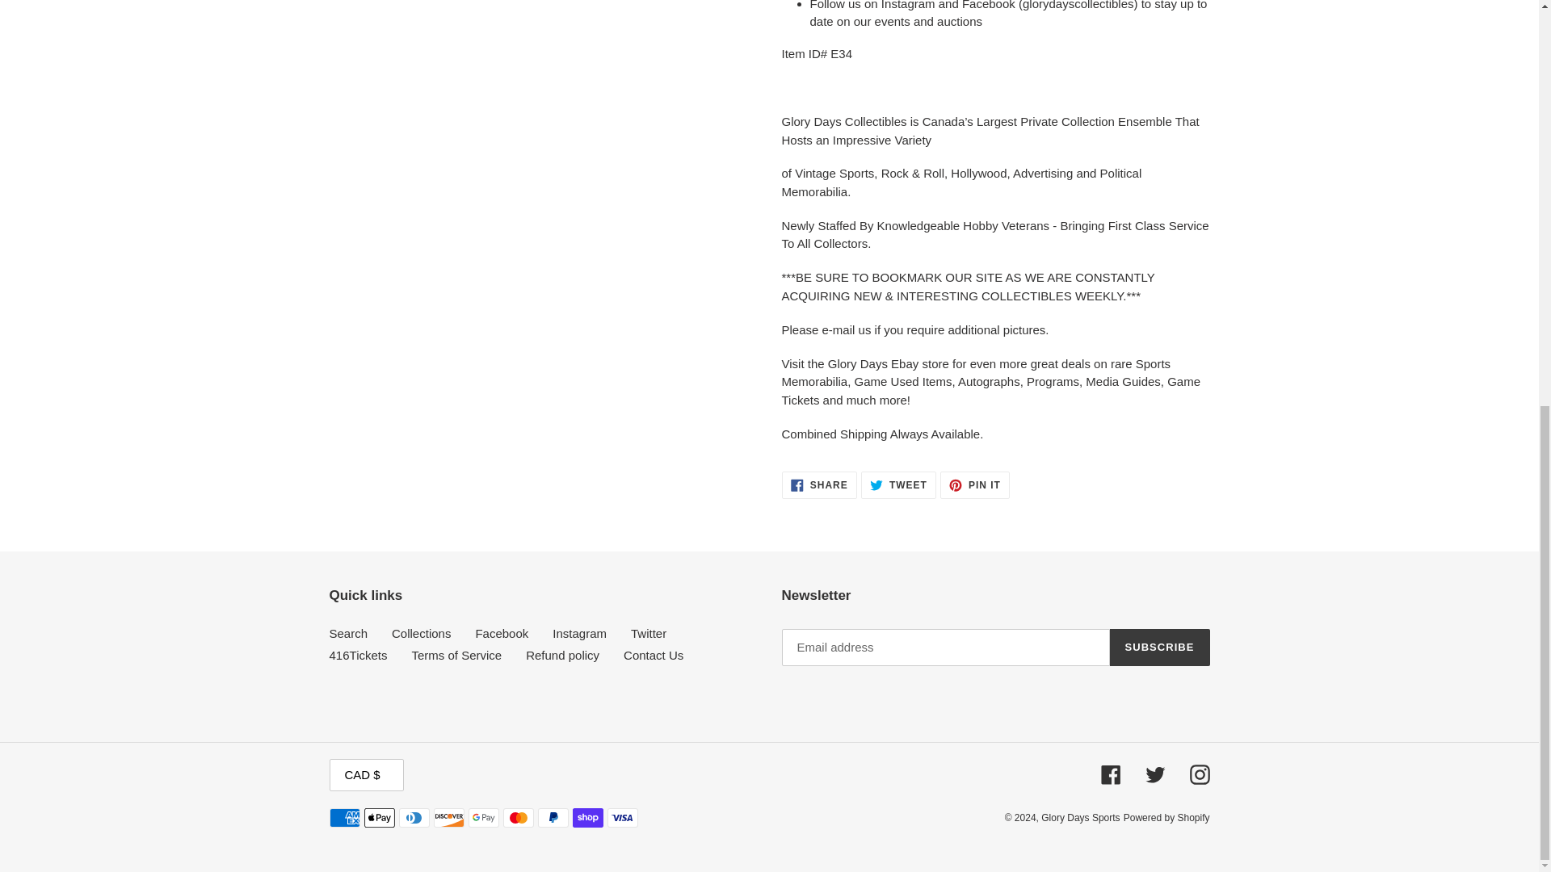 Image resolution: width=1551 pixels, height=872 pixels. What do you see at coordinates (1160, 648) in the screenshot?
I see `SUBSCRIBE` at bounding box center [1160, 648].